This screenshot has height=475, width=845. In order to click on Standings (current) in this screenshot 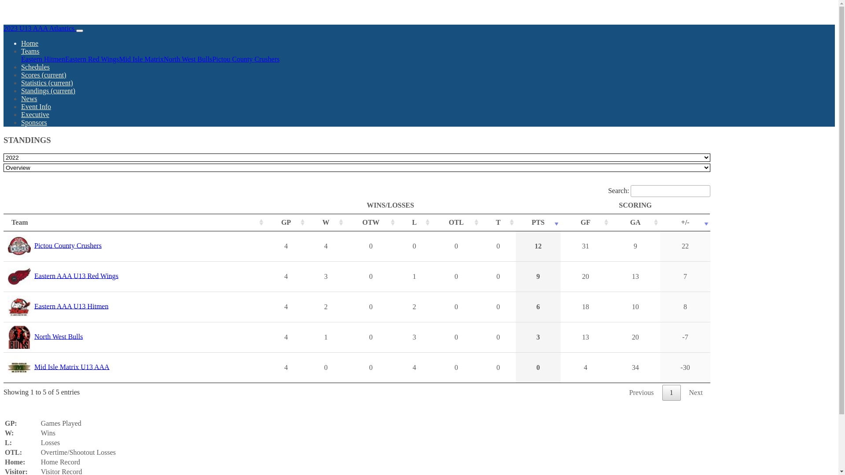, I will do `click(48, 91)`.